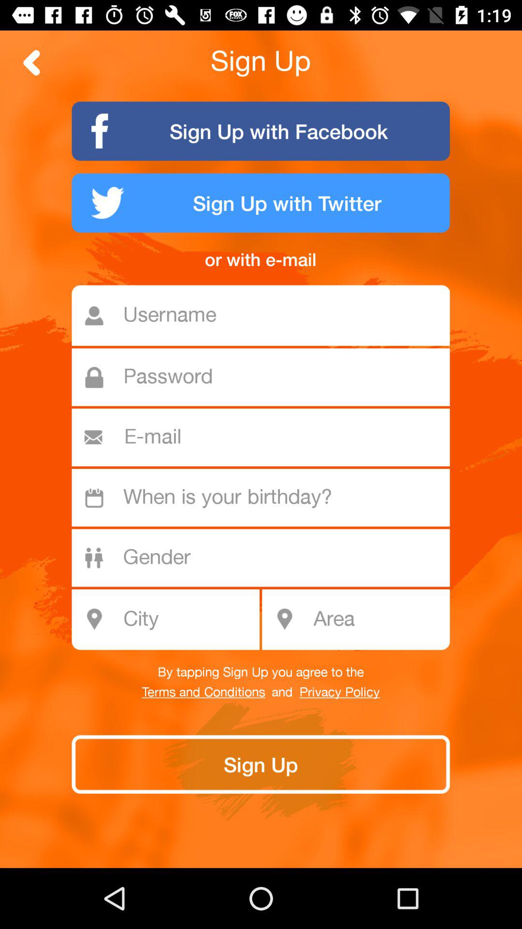 Image resolution: width=522 pixels, height=929 pixels. I want to click on fill in the birth day option, so click(266, 497).